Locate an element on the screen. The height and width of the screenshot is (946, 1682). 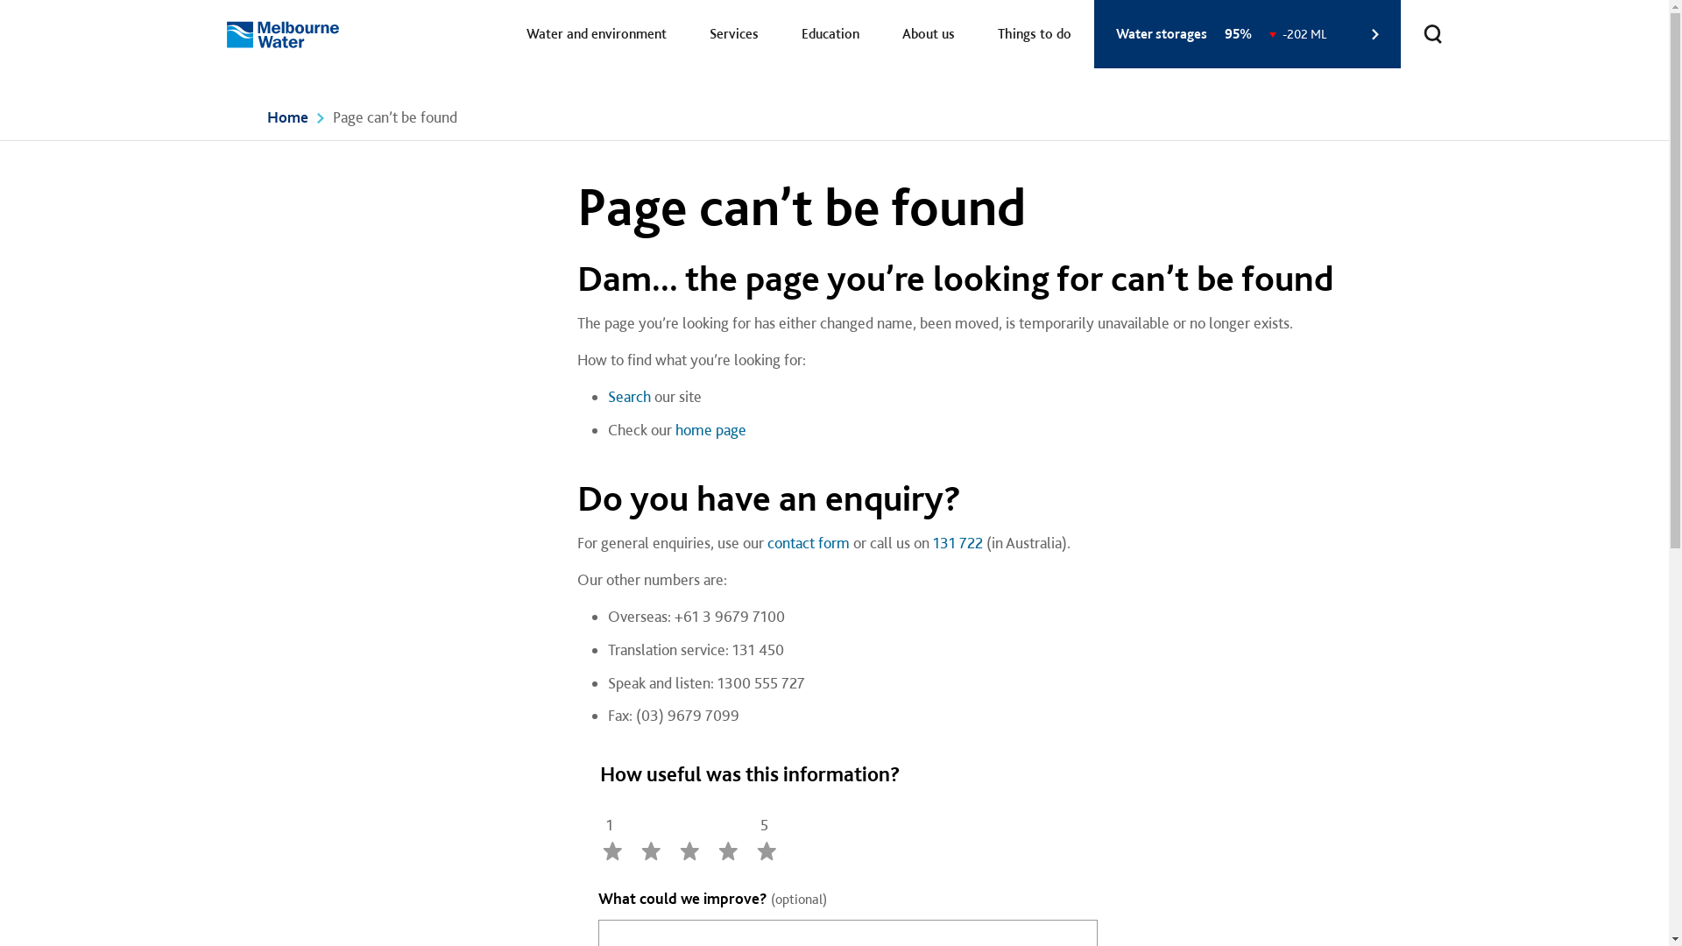
About us is located at coordinates (928, 35).